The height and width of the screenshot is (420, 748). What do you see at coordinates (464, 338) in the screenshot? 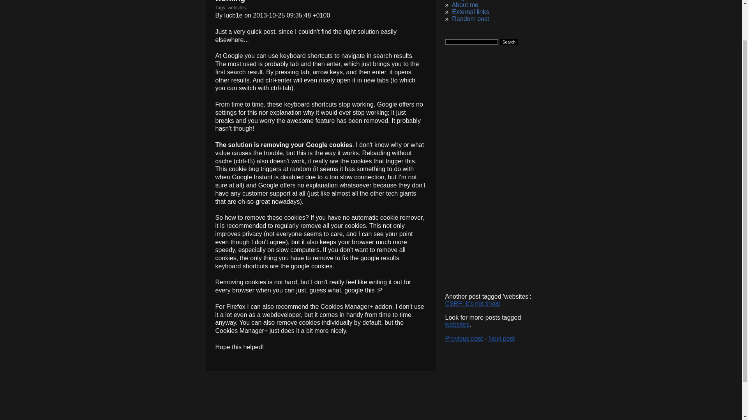
I see `Previous post` at bounding box center [464, 338].